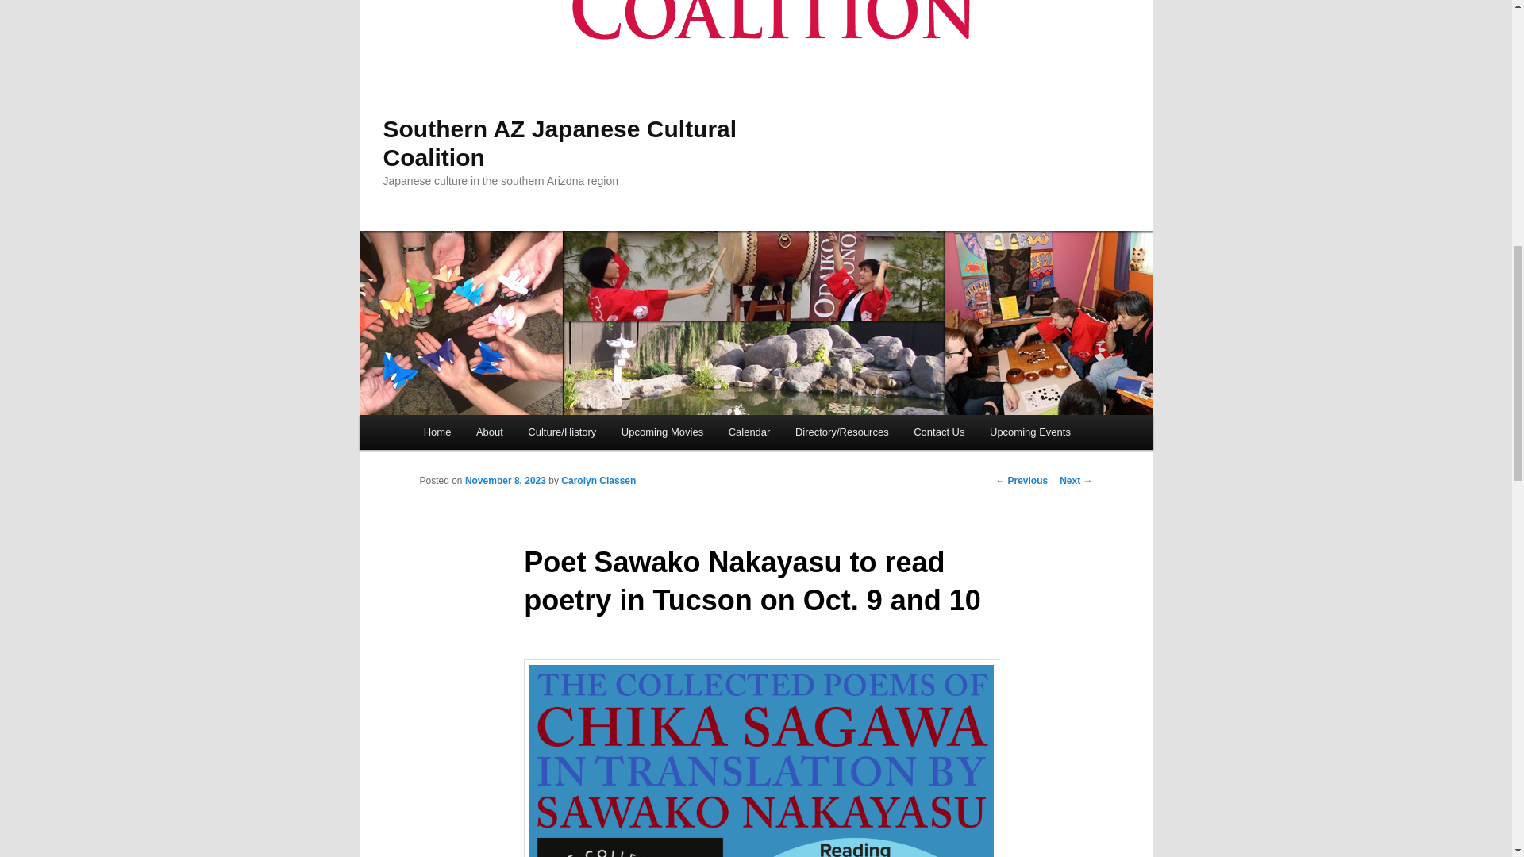  I want to click on View all posts by Carolyn Classen, so click(598, 481).